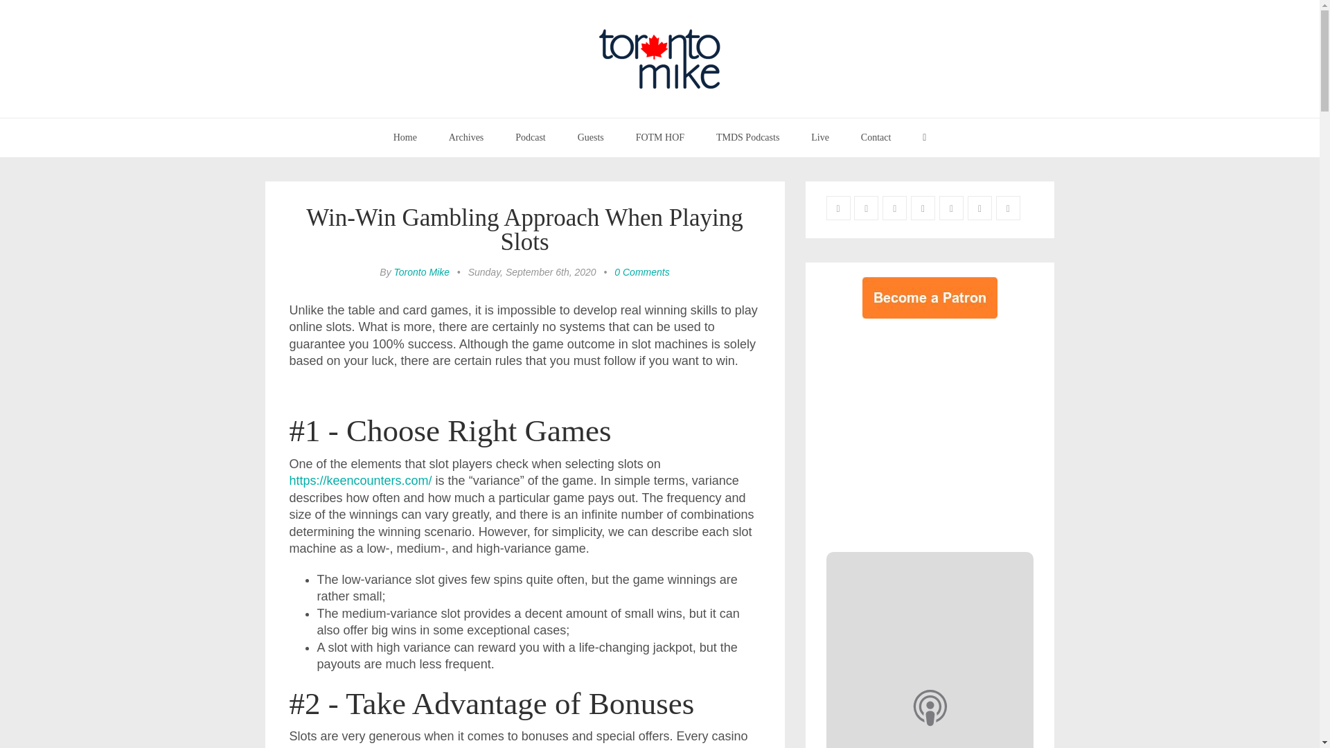 The width and height of the screenshot is (1330, 748). I want to click on TMDS Podcasts, so click(748, 137).